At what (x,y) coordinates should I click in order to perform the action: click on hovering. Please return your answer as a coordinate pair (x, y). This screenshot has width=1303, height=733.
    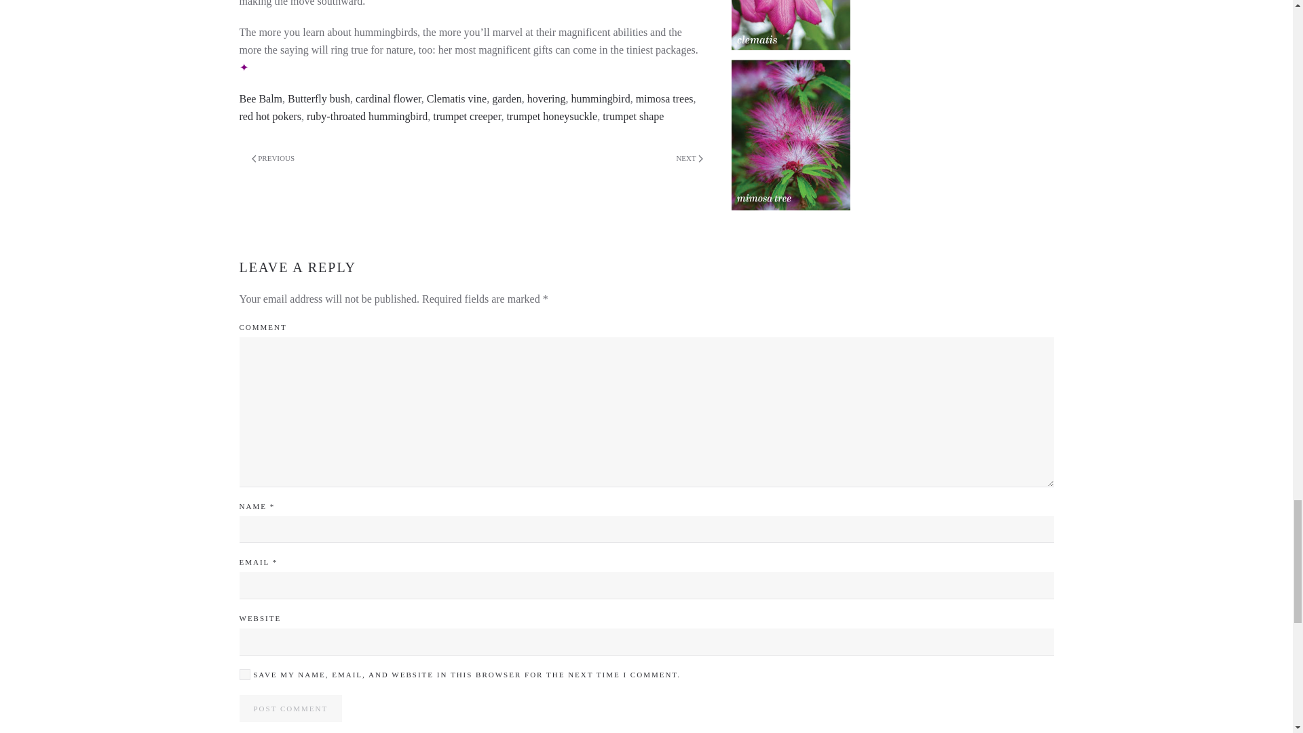
    Looking at the image, I should click on (546, 99).